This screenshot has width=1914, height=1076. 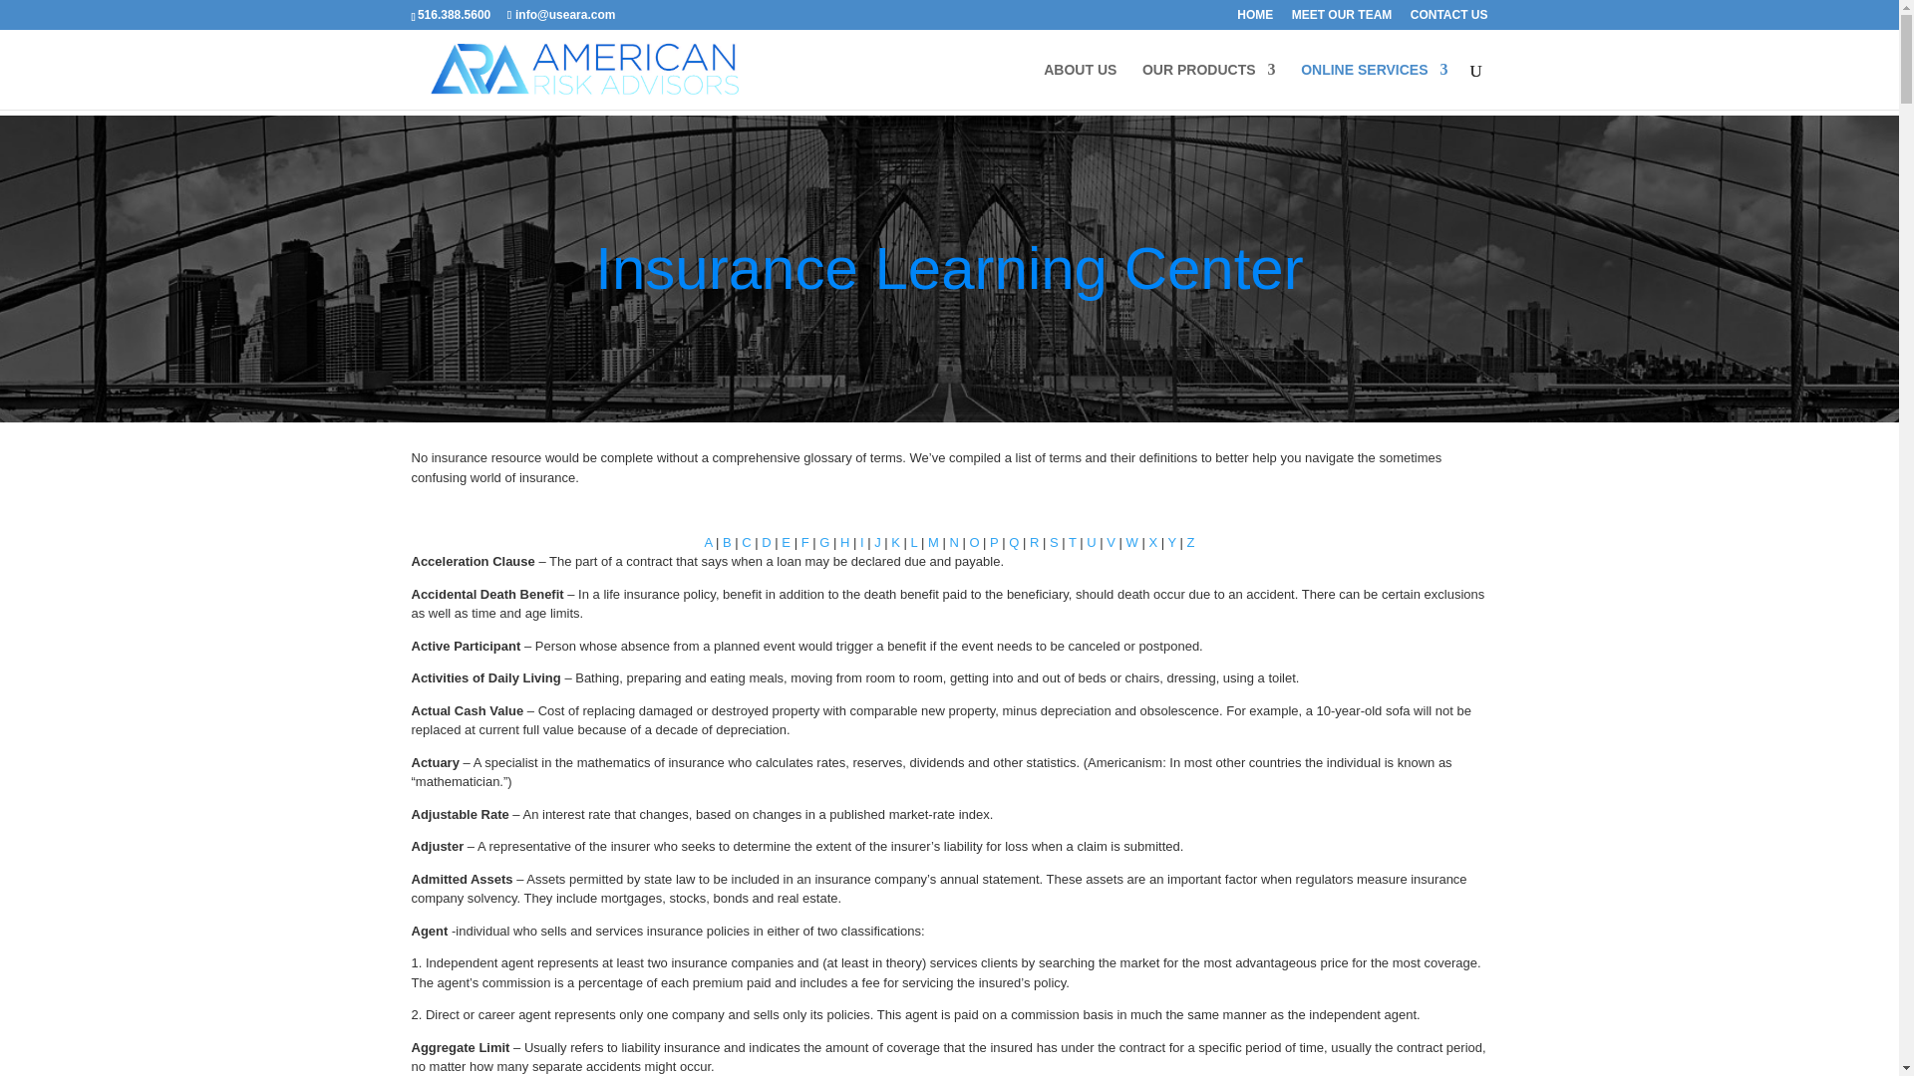 I want to click on HOME, so click(x=1254, y=19).